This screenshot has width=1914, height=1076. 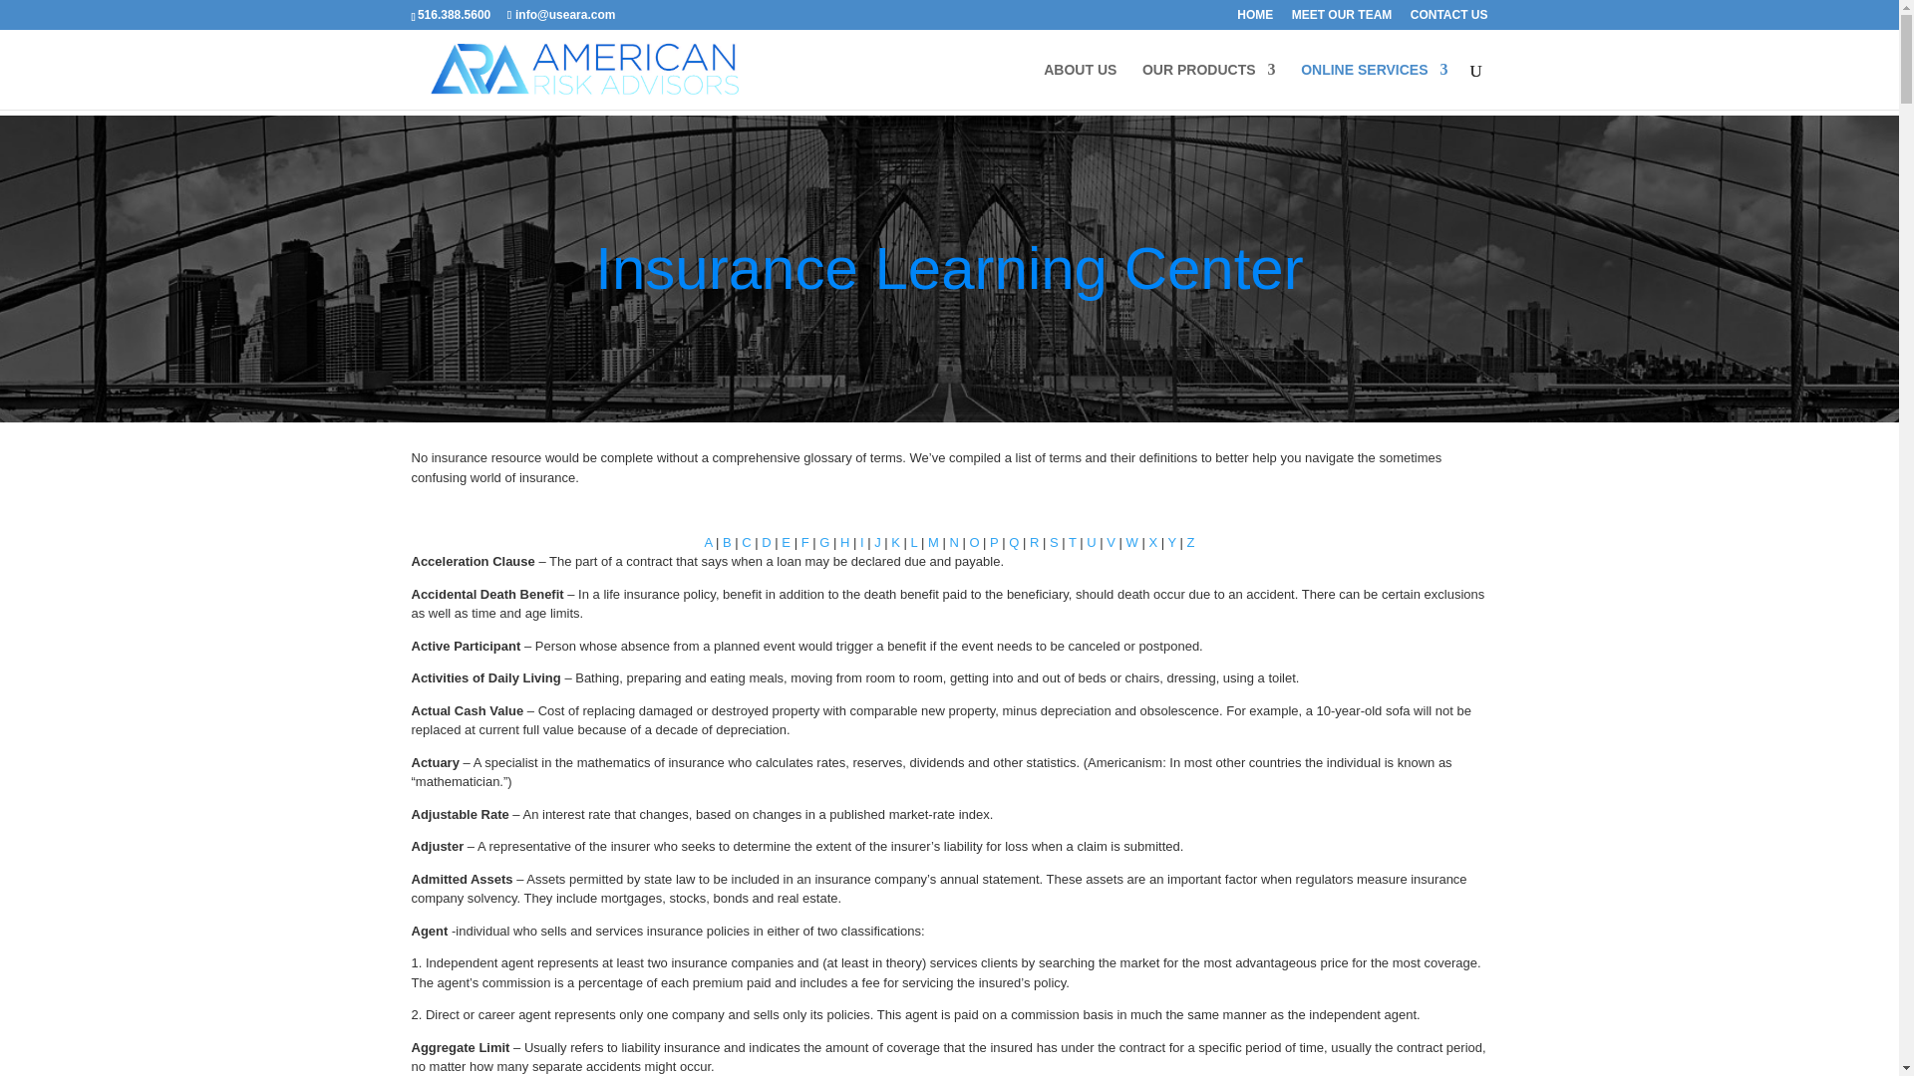 I want to click on HOME, so click(x=1254, y=19).